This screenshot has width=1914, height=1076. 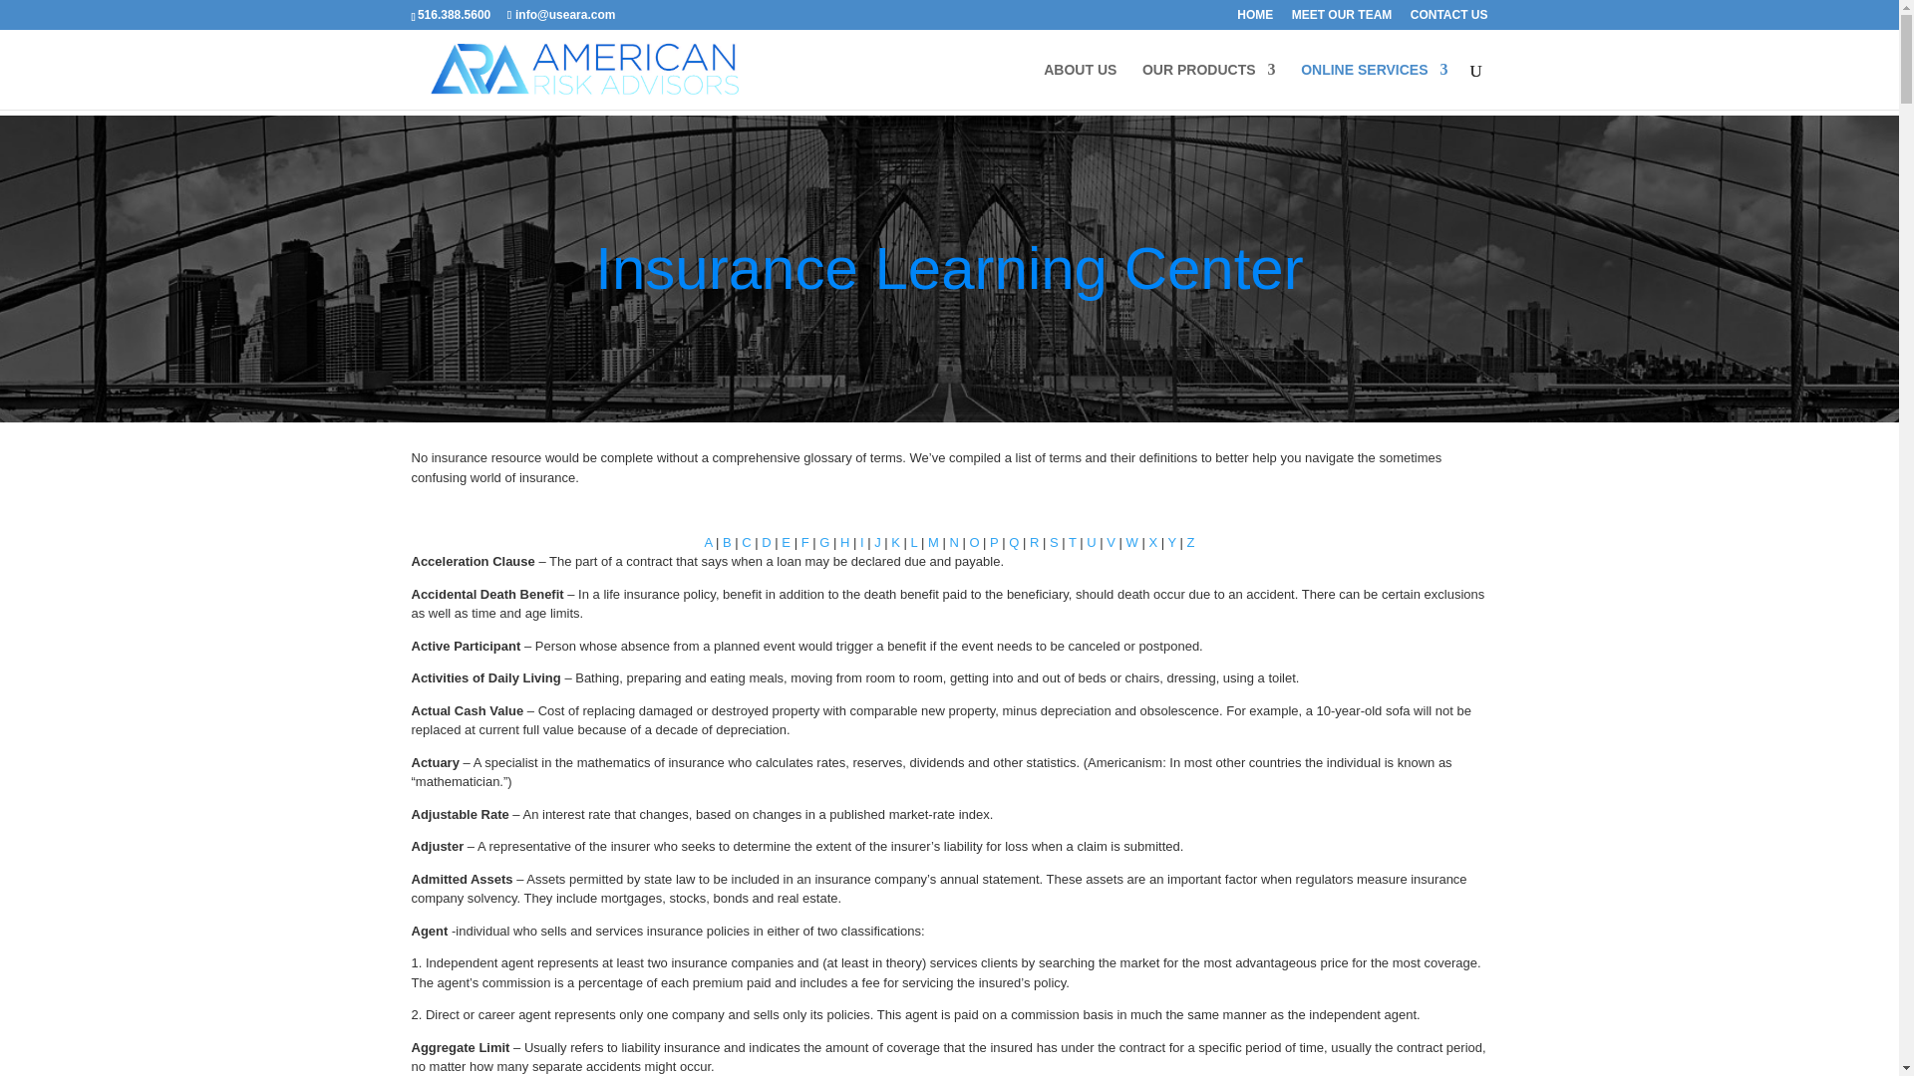 I want to click on HOME, so click(x=1254, y=19).